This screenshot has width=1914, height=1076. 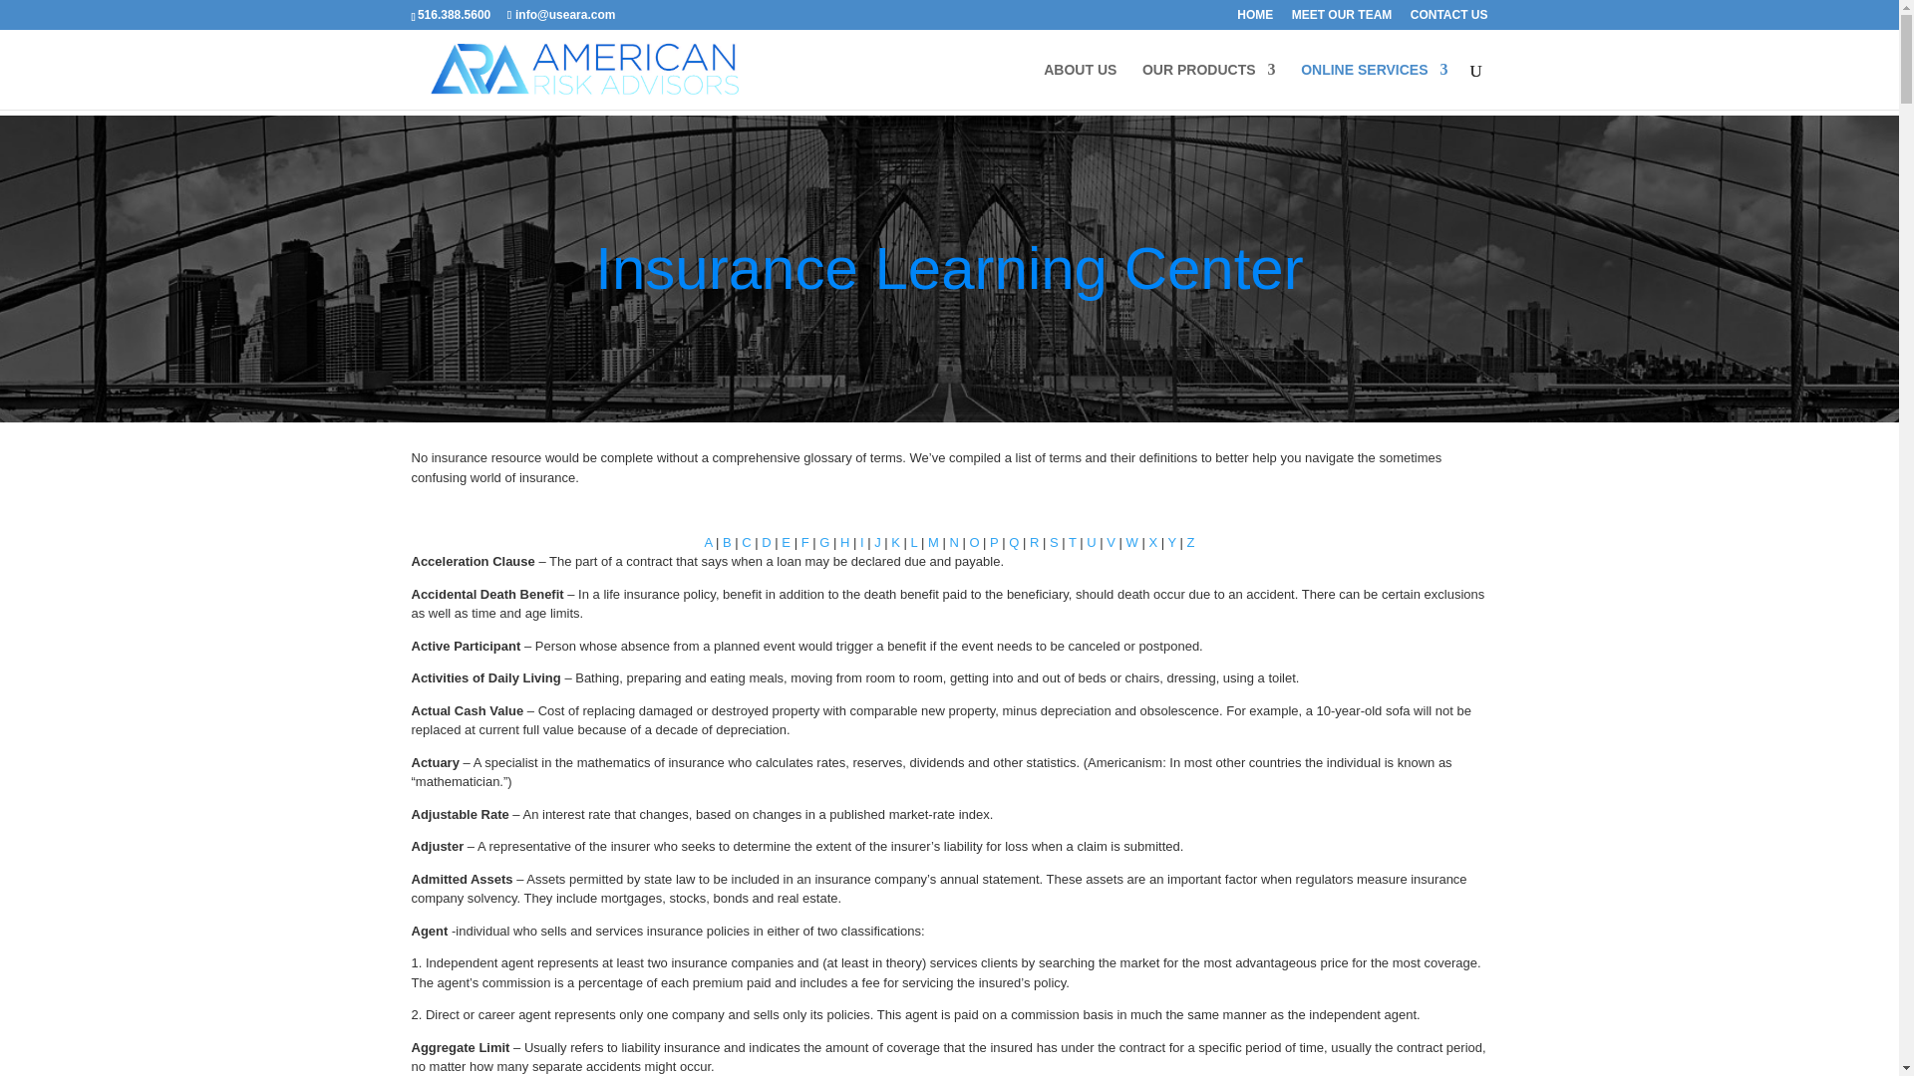 I want to click on HOME, so click(x=1254, y=19).